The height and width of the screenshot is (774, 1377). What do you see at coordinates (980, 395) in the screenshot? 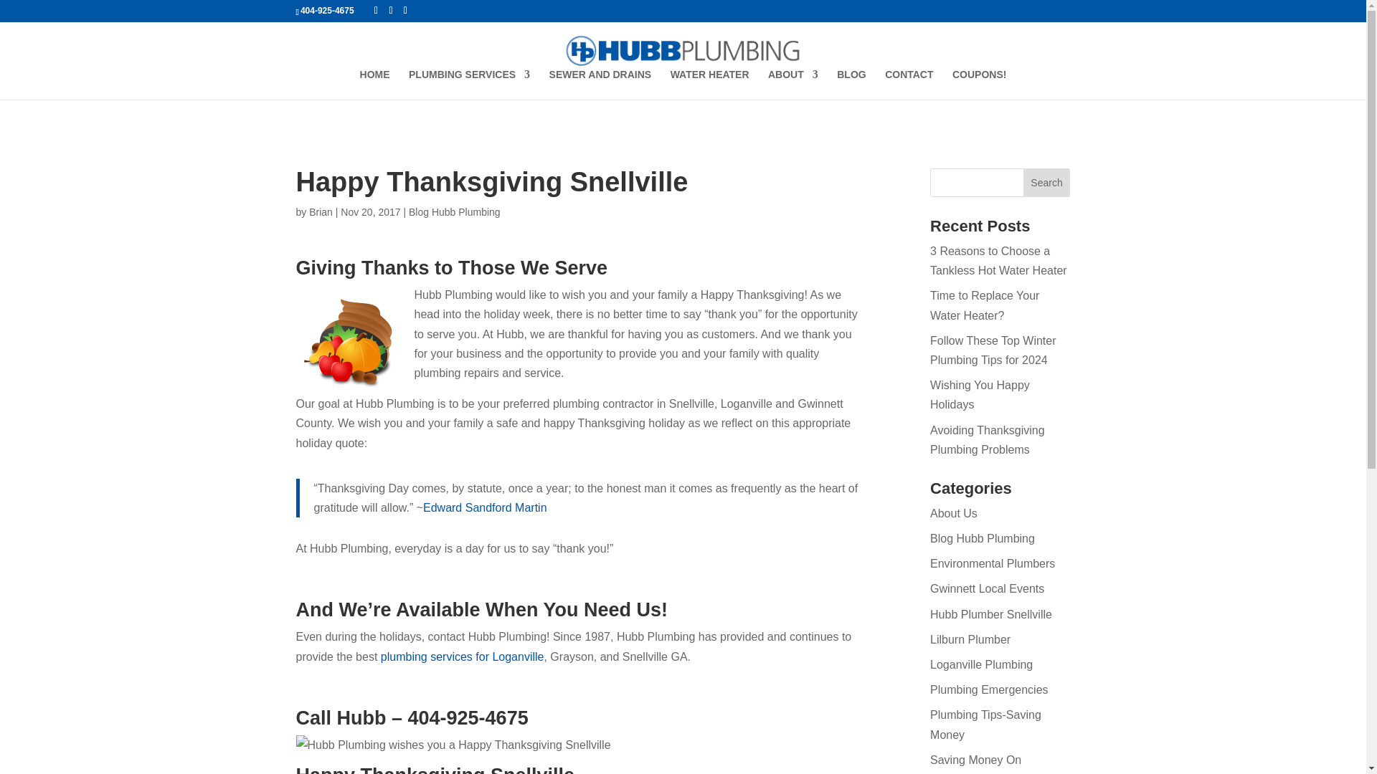
I see `Wishing You Happy Holidays` at bounding box center [980, 395].